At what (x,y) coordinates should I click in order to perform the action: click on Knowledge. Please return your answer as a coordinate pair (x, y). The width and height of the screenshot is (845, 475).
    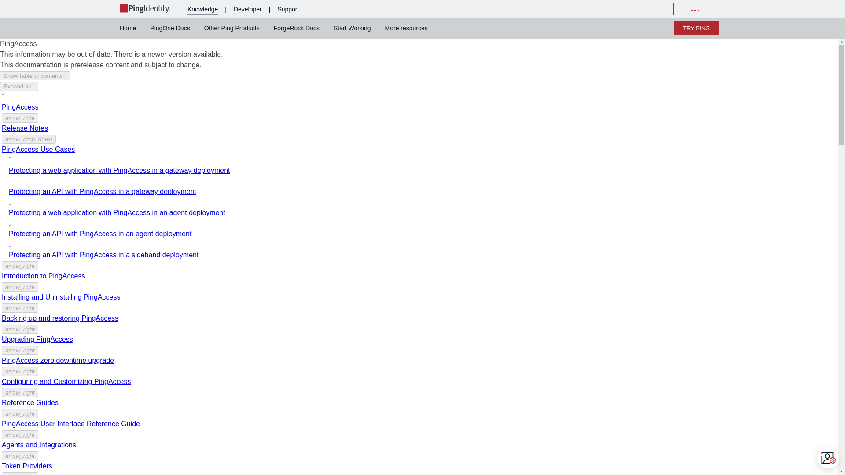
    Looking at the image, I should click on (202, 9).